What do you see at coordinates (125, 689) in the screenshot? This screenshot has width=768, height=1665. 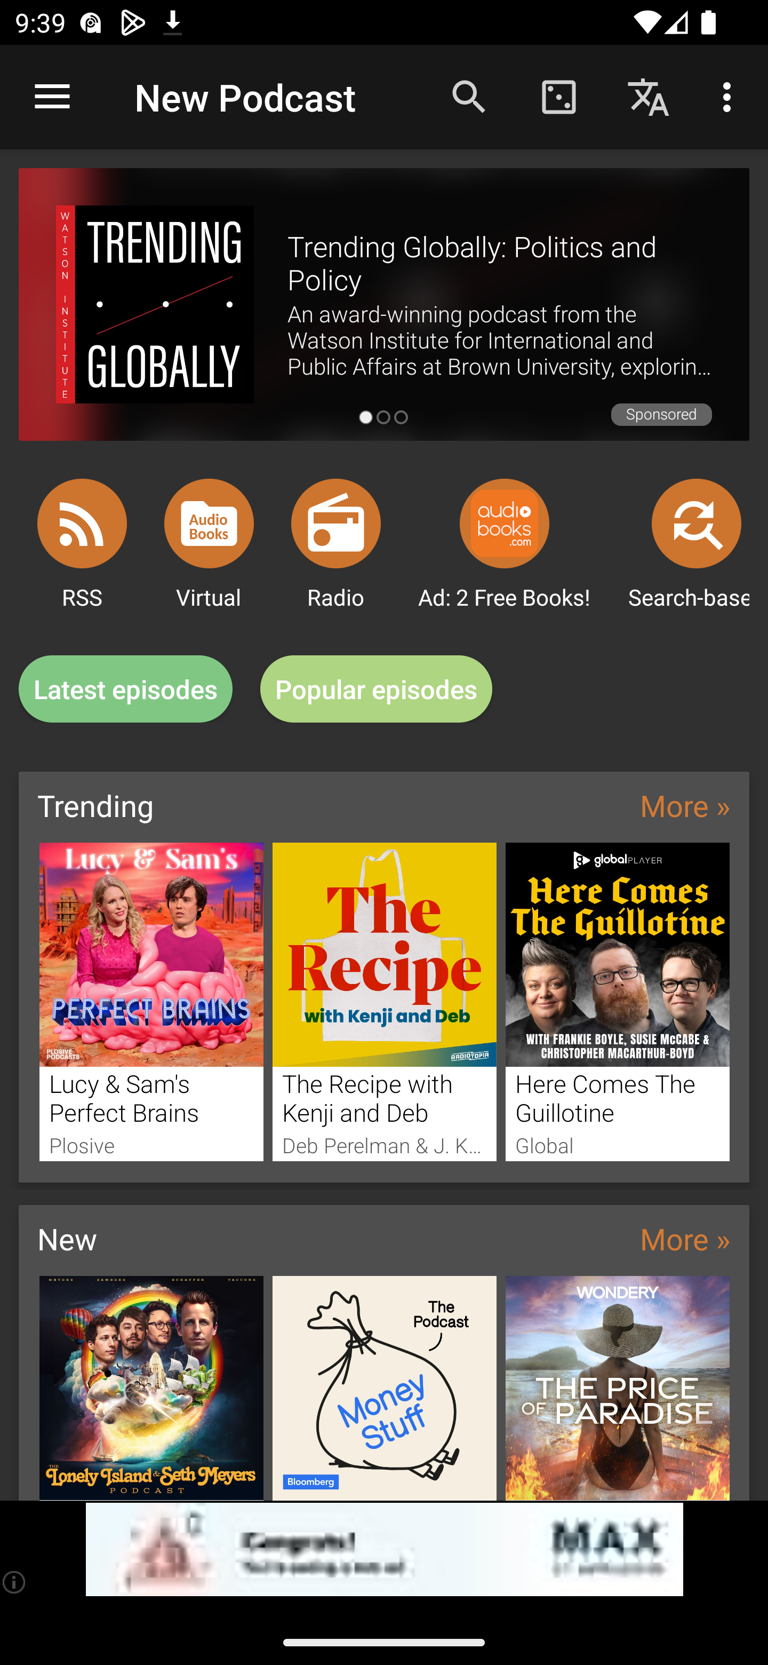 I see `Latest episodes` at bounding box center [125, 689].